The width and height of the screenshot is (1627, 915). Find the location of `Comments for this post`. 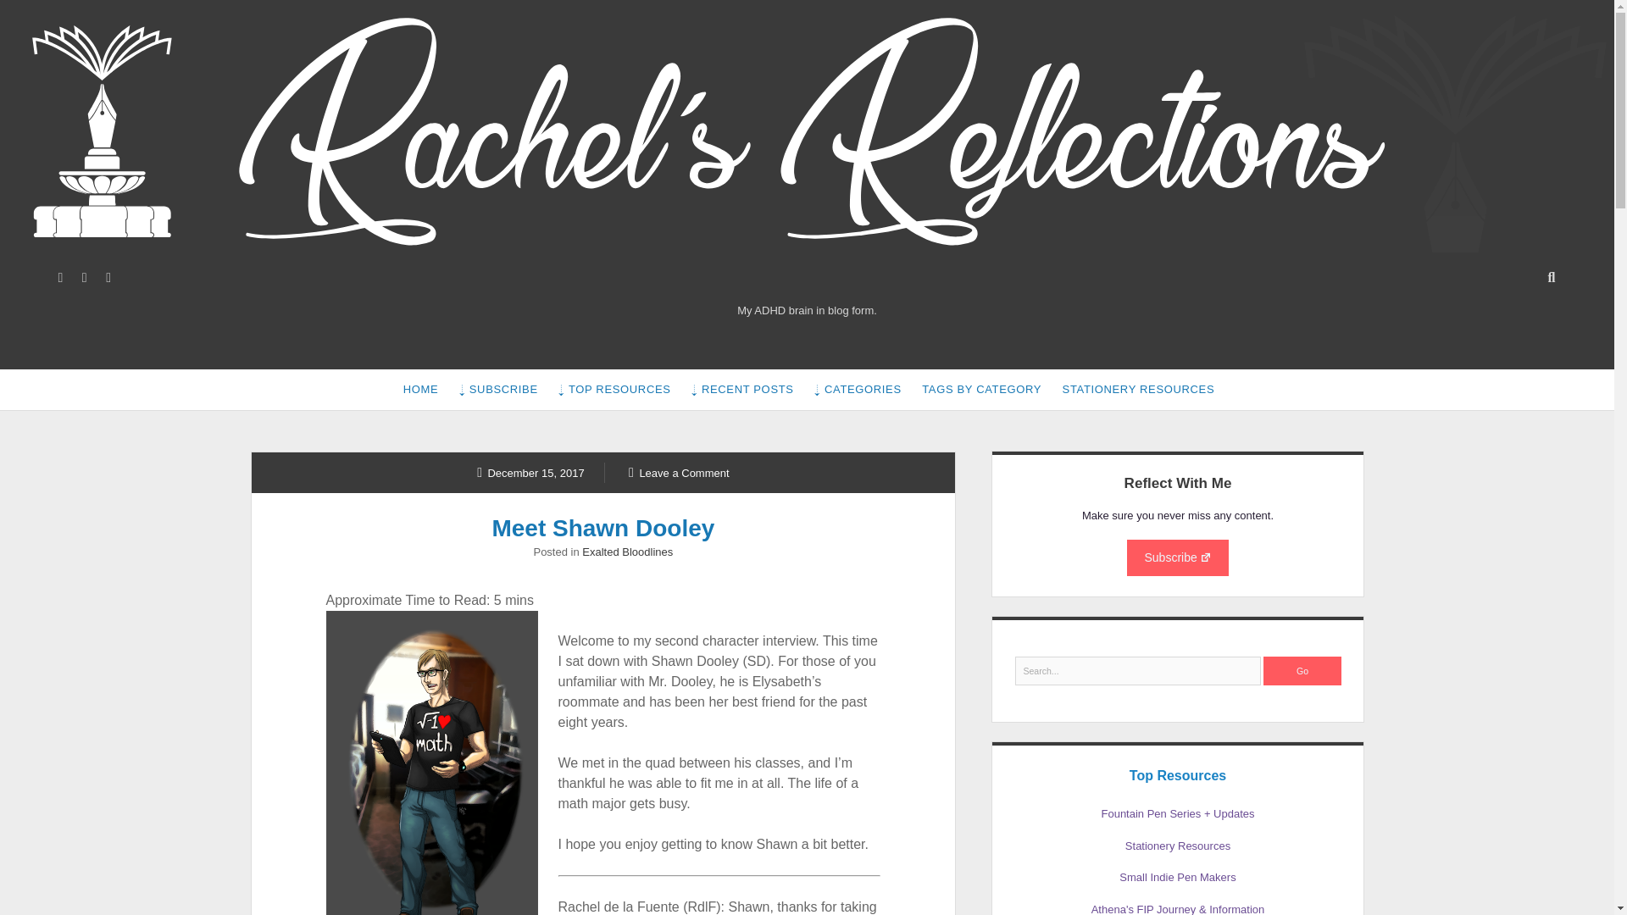

Comments for this post is located at coordinates (678, 471).